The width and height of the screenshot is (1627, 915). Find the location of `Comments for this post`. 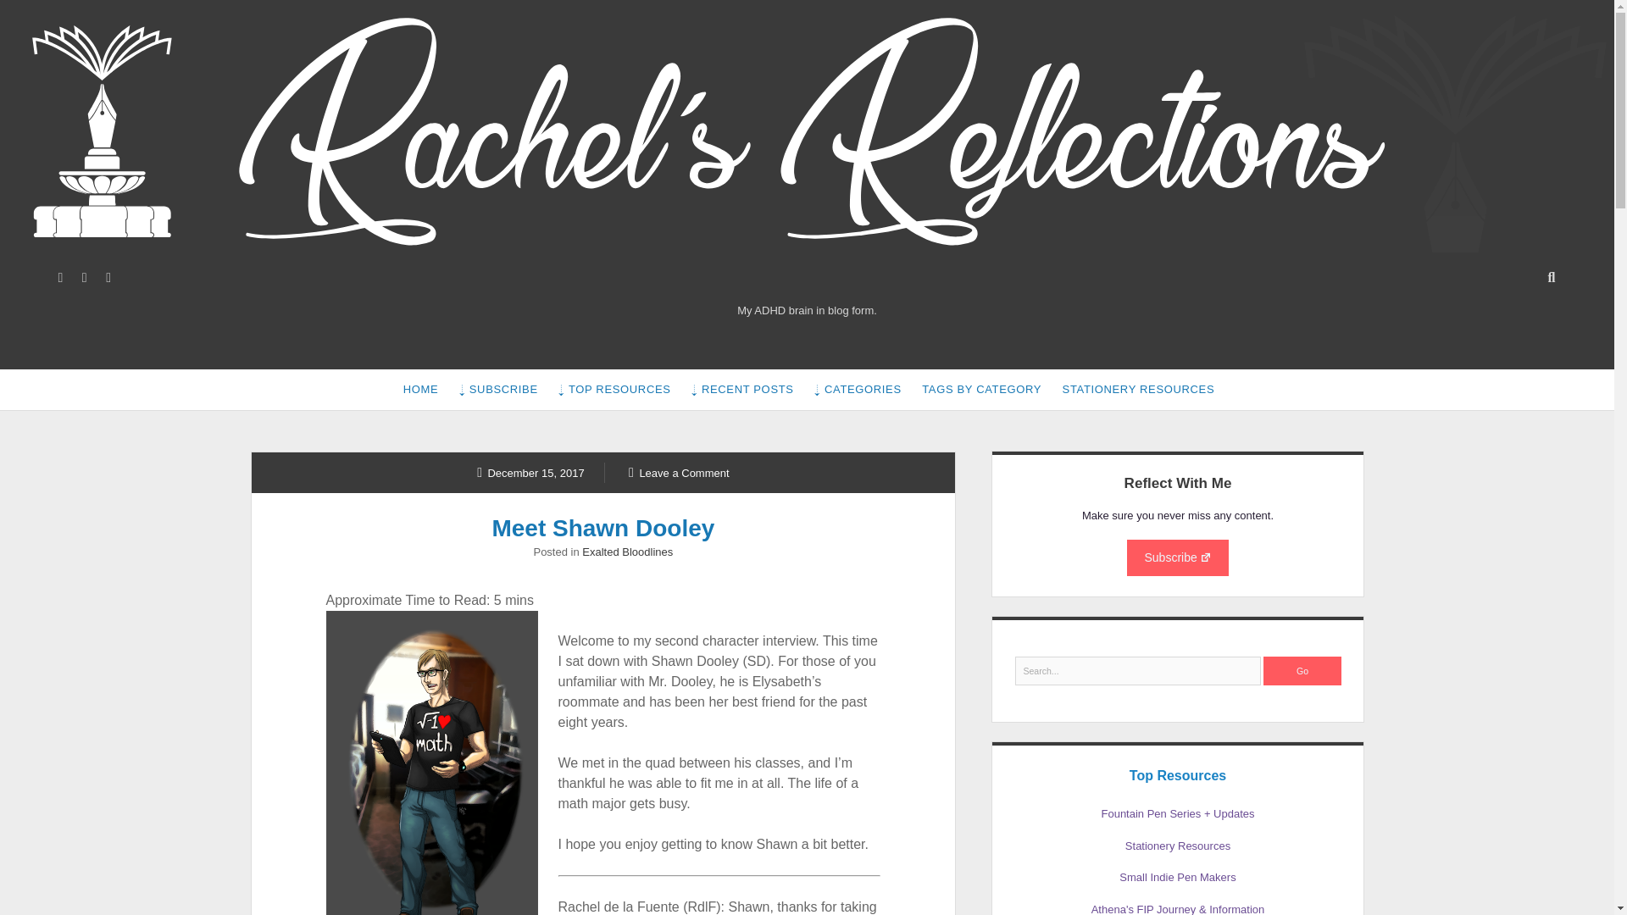

Comments for this post is located at coordinates (678, 471).